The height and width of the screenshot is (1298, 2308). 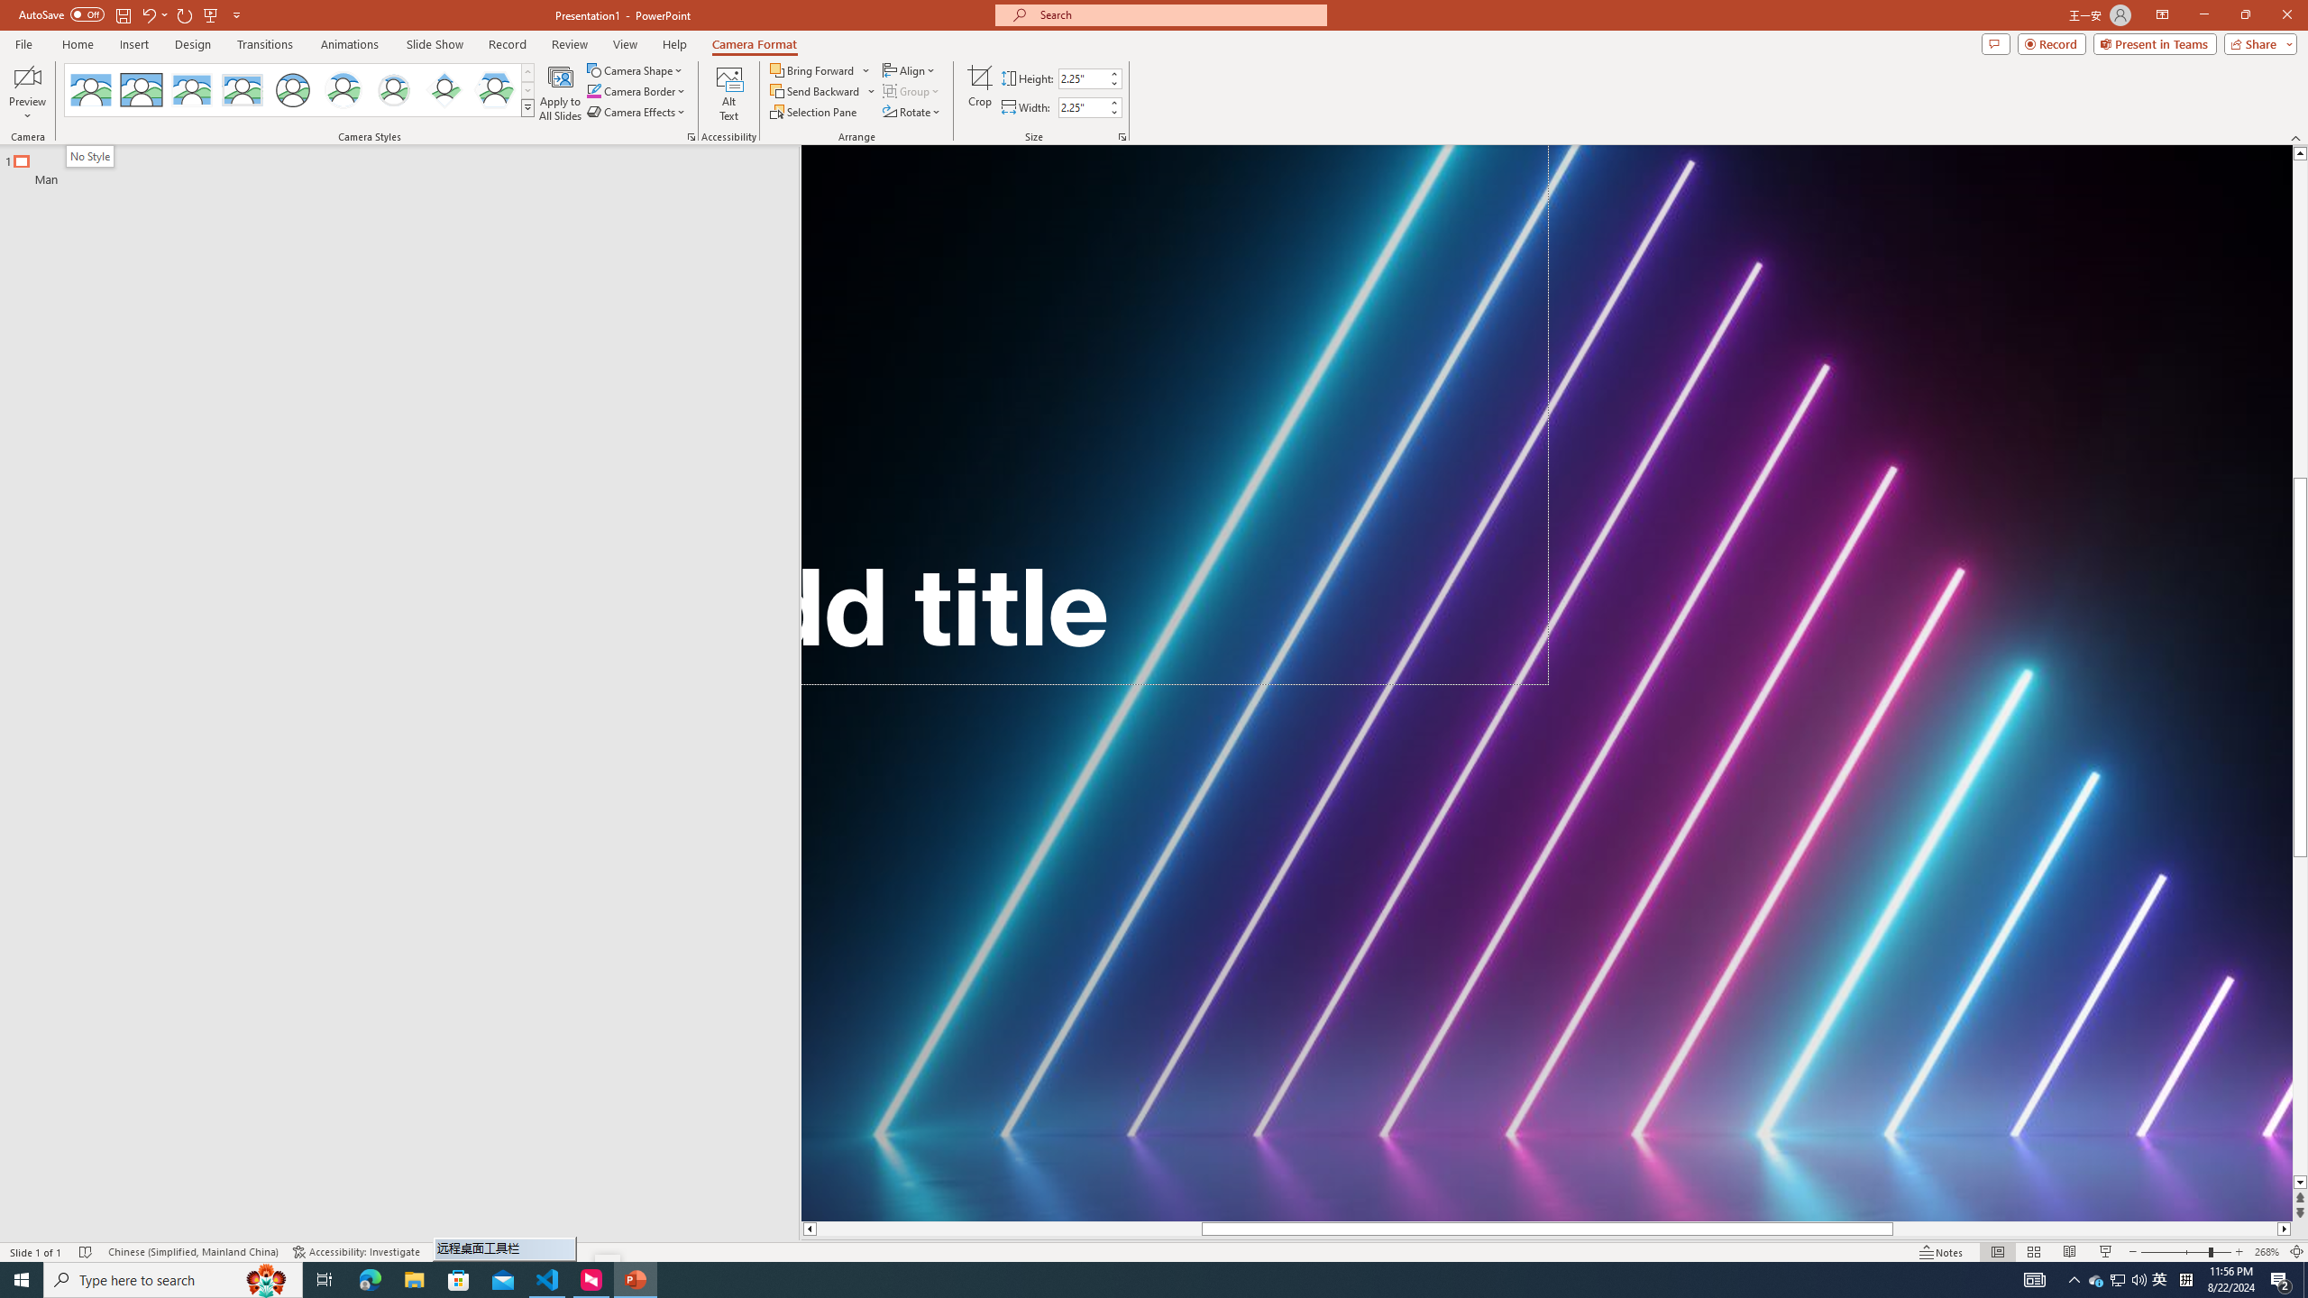 What do you see at coordinates (191, 90) in the screenshot?
I see `Center Shadow Rectangle` at bounding box center [191, 90].